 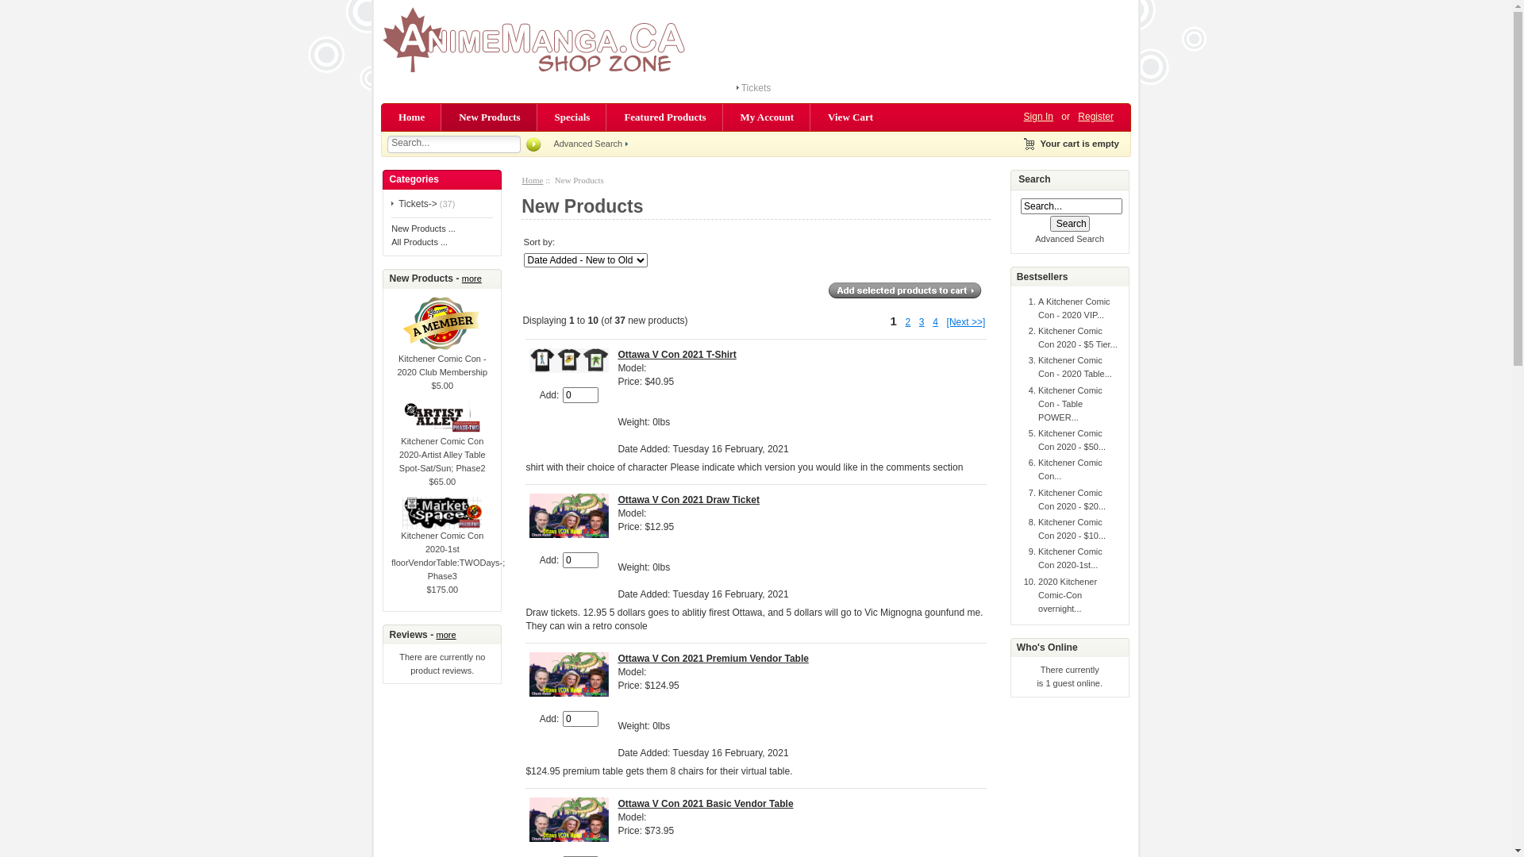 I want to click on Kitchener Comic Con 2020 - $5 Tier..., so click(x=1078, y=338).